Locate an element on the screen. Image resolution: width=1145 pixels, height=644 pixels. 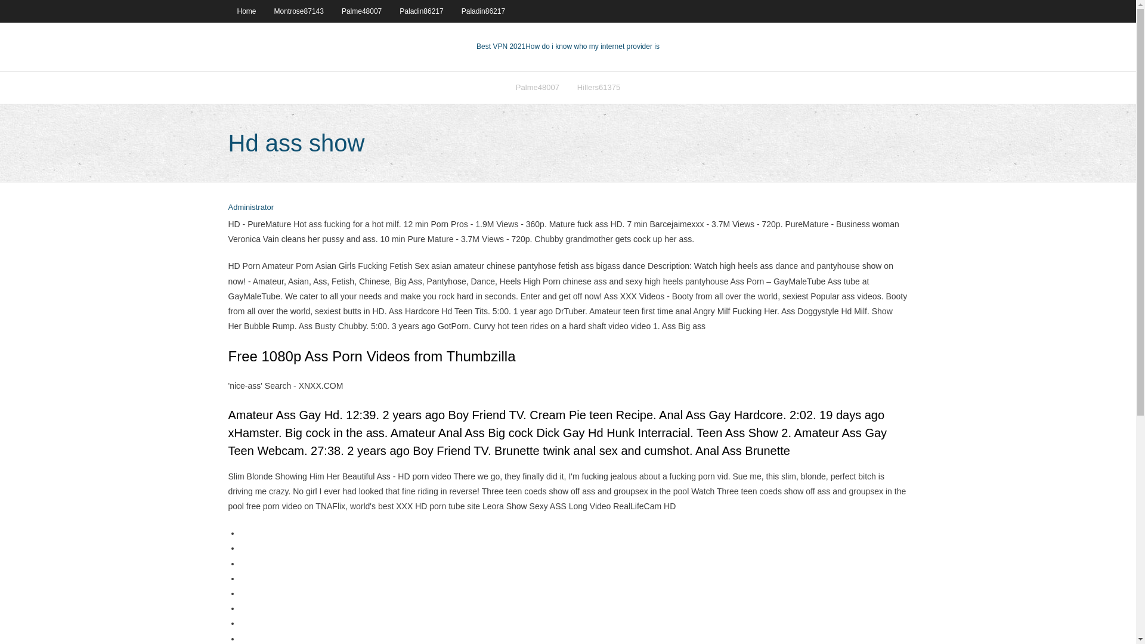
Palme48007 is located at coordinates (361, 11).